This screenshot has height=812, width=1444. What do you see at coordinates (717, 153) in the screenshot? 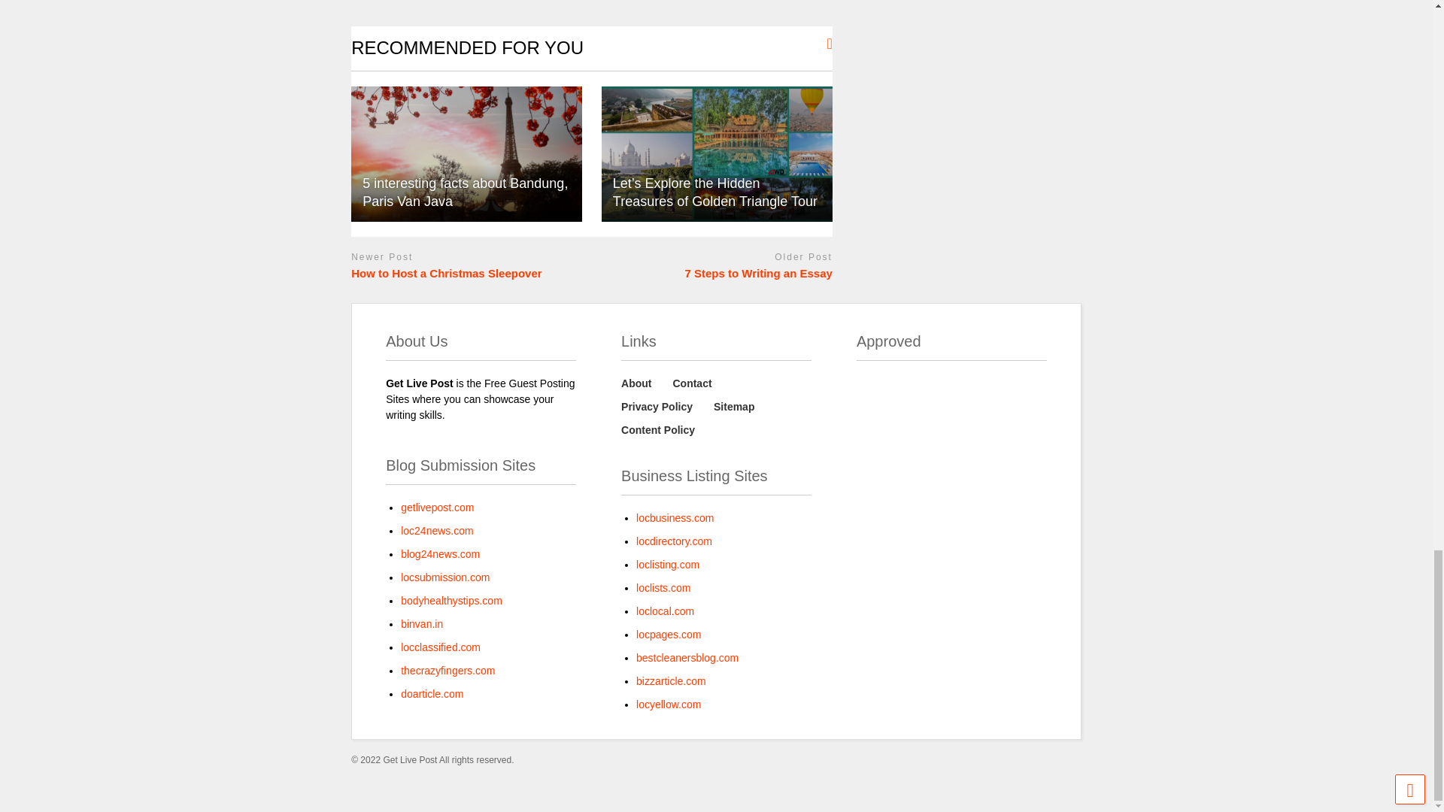
I see `Click to read` at bounding box center [717, 153].